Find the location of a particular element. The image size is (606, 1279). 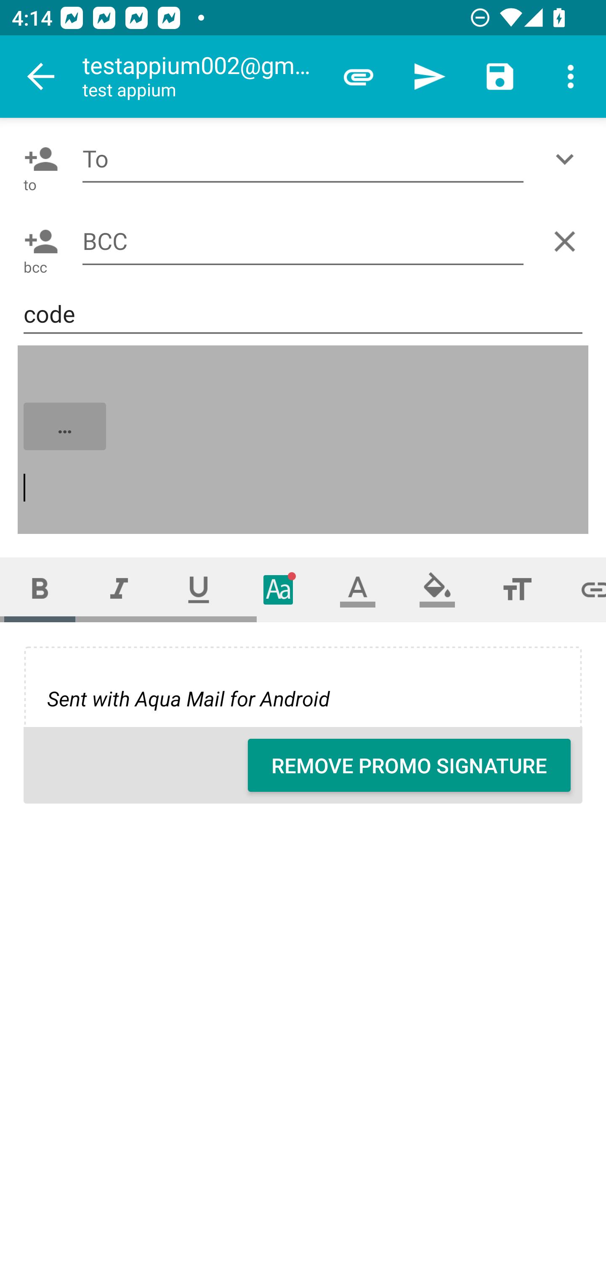

Italic is located at coordinates (119, 590).